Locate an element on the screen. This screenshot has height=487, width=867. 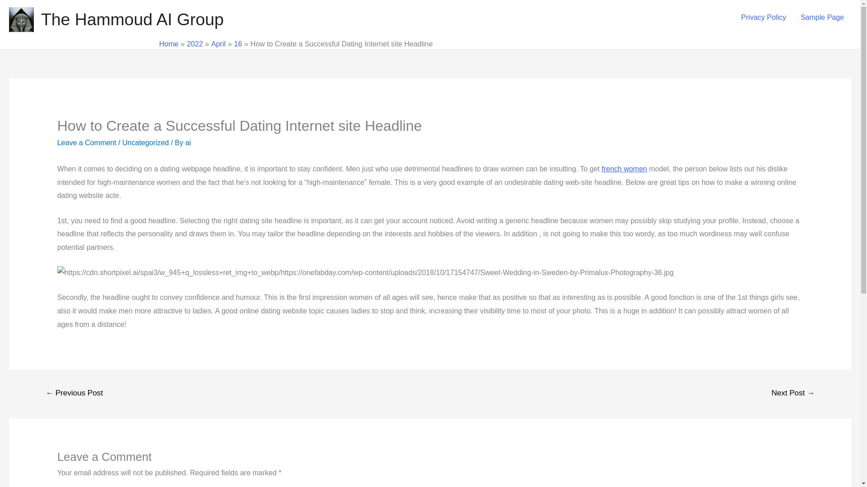
Home is located at coordinates (168, 43).